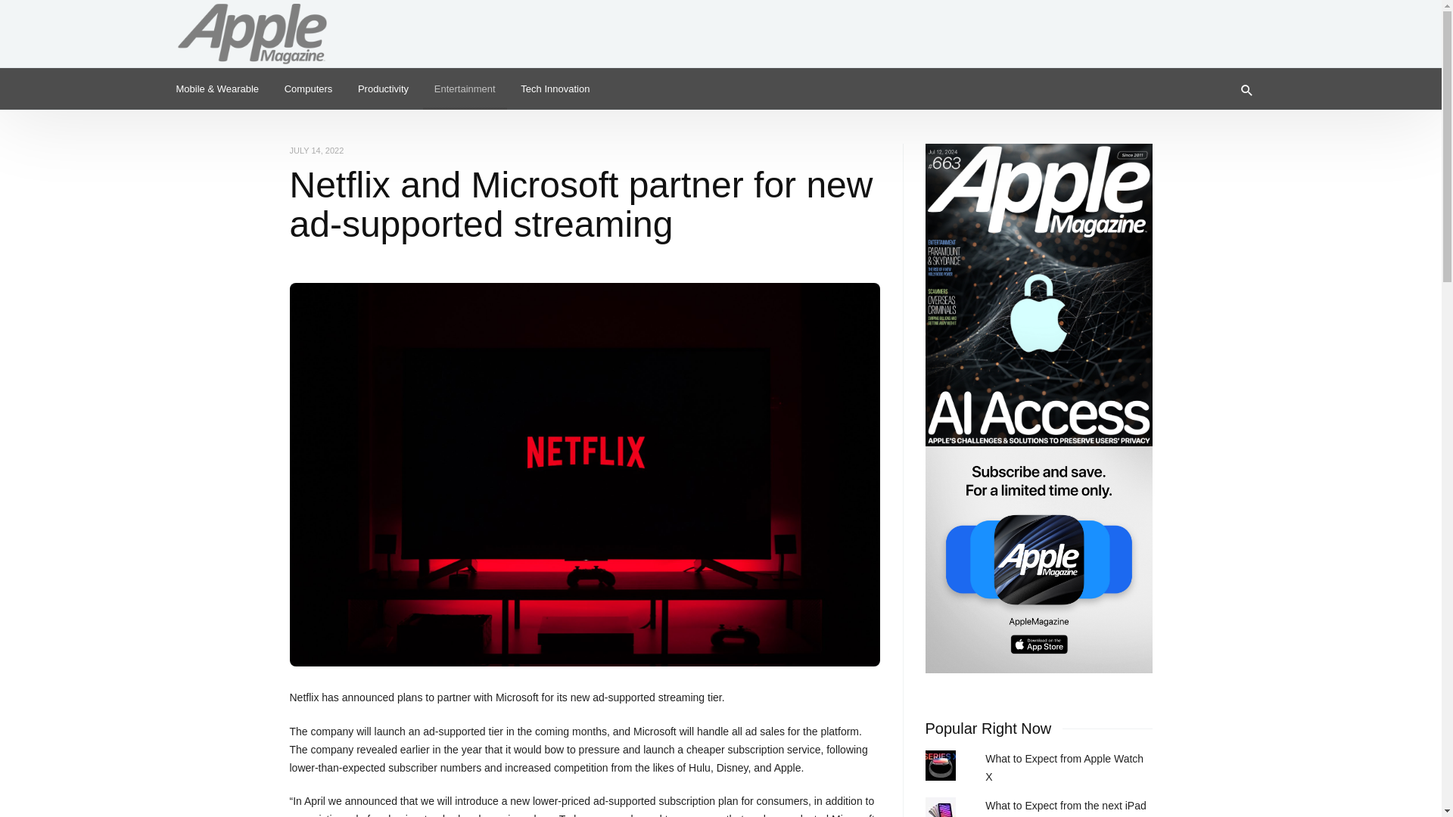 The width and height of the screenshot is (1453, 817). I want to click on Productivity, so click(383, 88).